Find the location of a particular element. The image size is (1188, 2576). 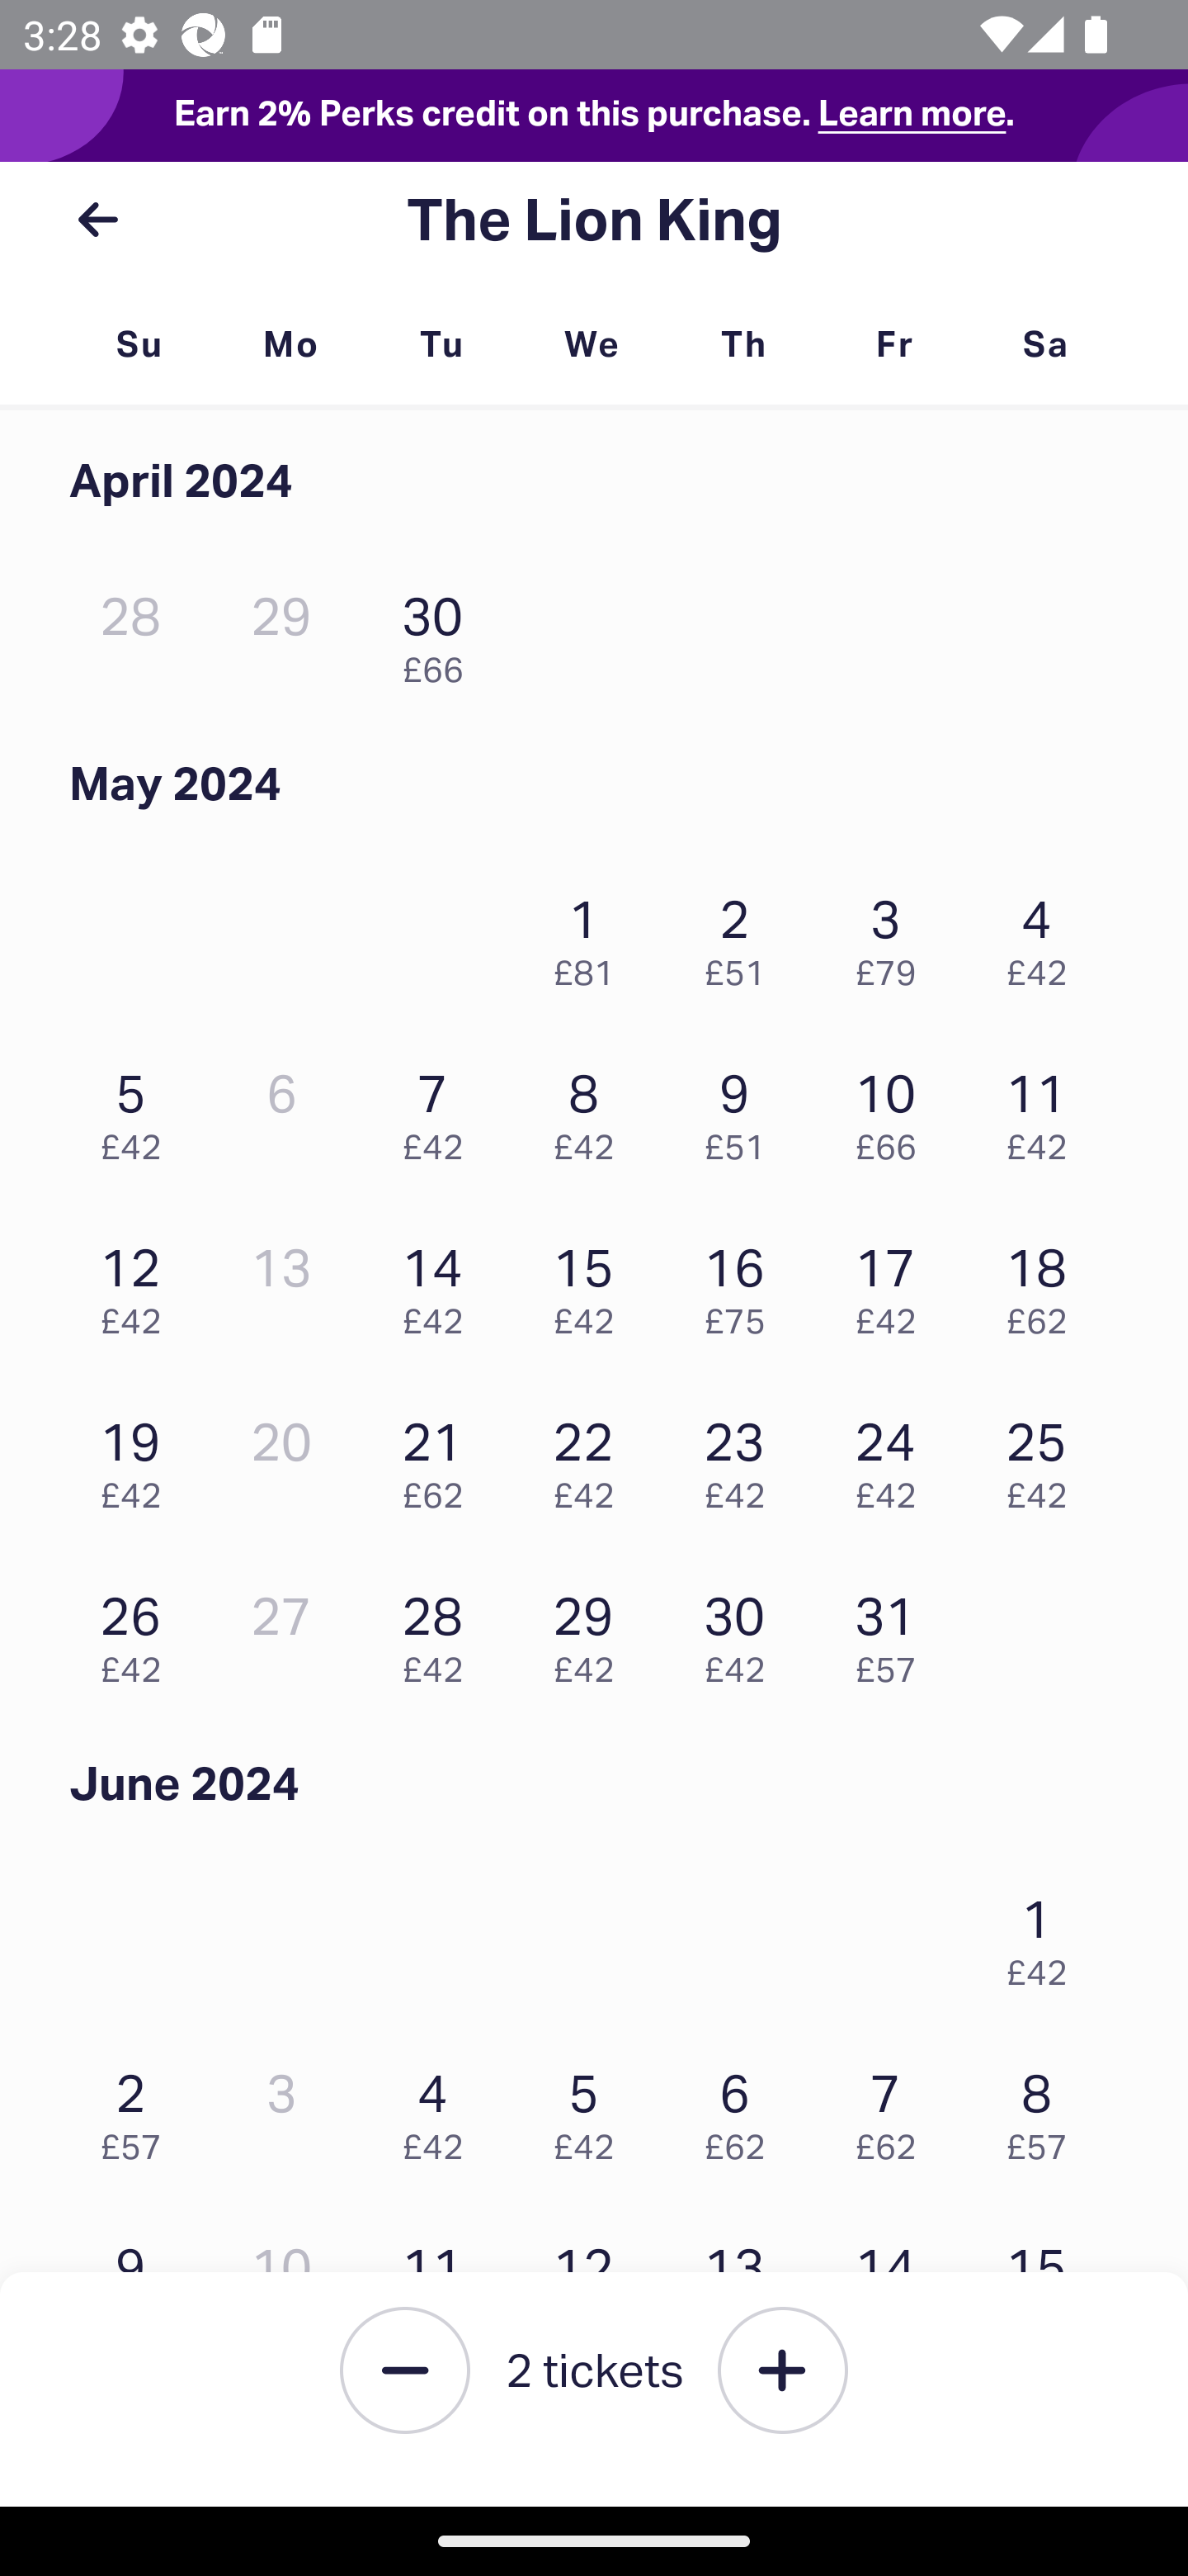

30 £42 is located at coordinates (742, 1631).